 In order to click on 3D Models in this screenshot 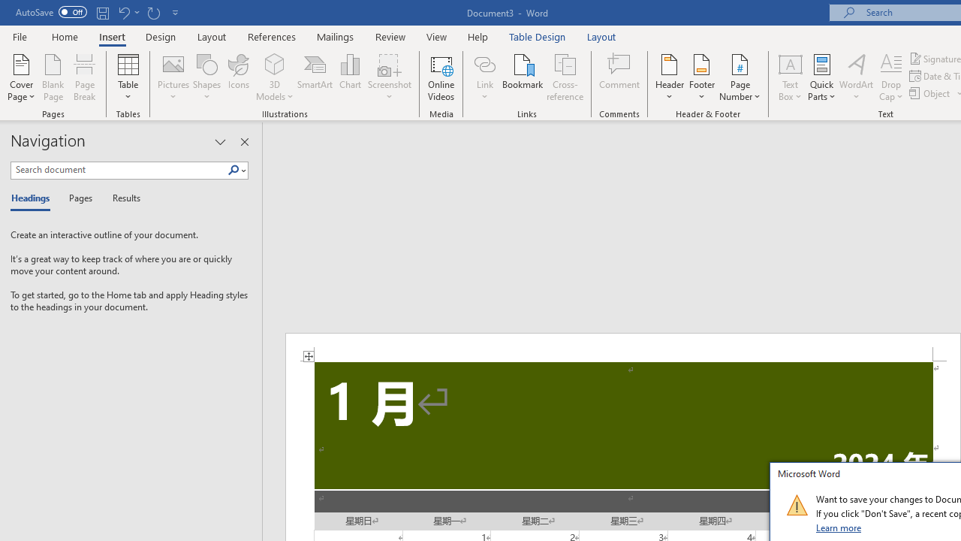, I will do `click(275, 63)`.